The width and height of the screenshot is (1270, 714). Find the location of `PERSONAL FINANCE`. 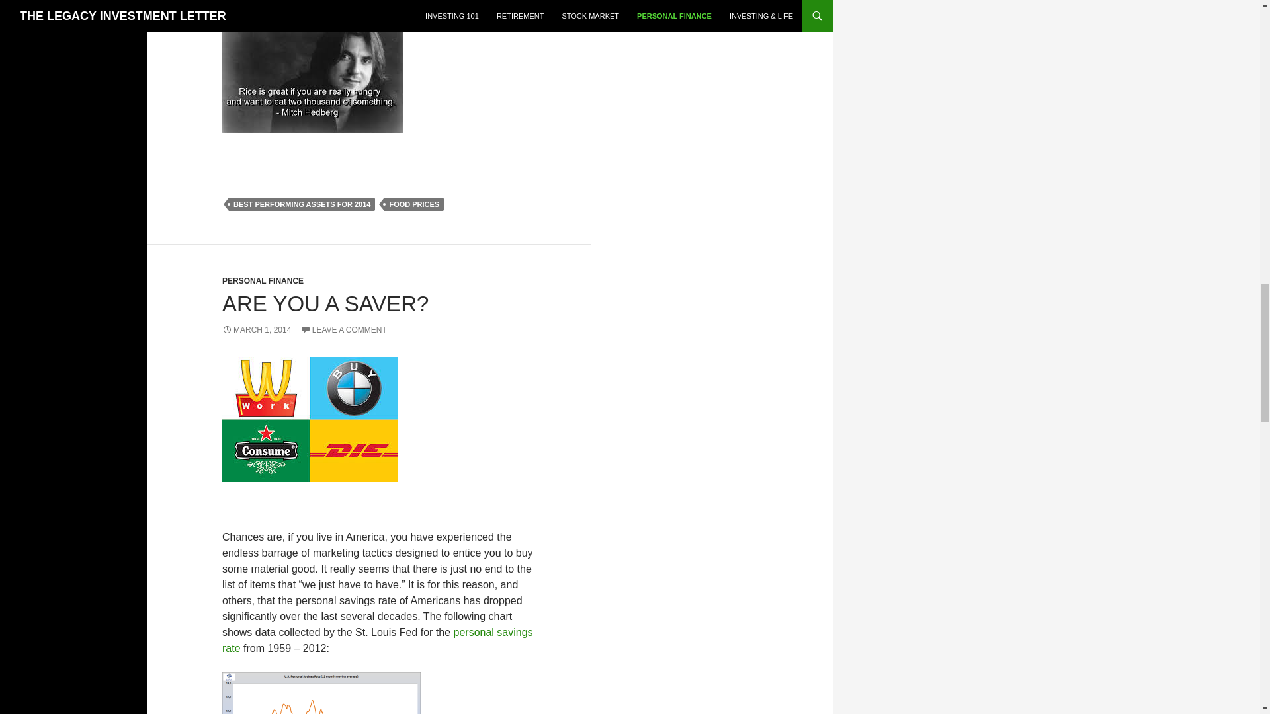

PERSONAL FINANCE is located at coordinates (263, 280).